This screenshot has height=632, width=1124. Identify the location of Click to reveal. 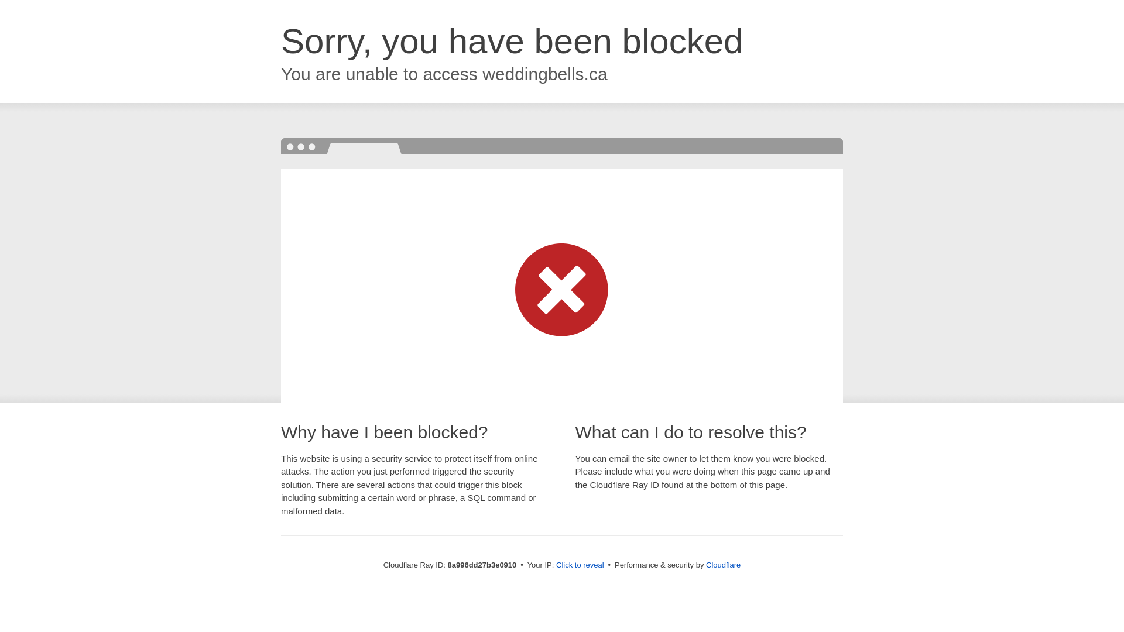
(580, 565).